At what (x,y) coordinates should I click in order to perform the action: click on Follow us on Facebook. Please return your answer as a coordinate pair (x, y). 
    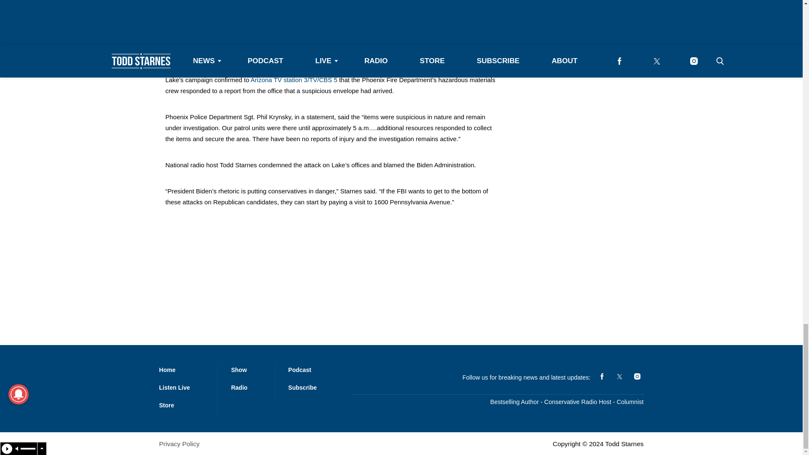
    Looking at the image, I should click on (602, 377).